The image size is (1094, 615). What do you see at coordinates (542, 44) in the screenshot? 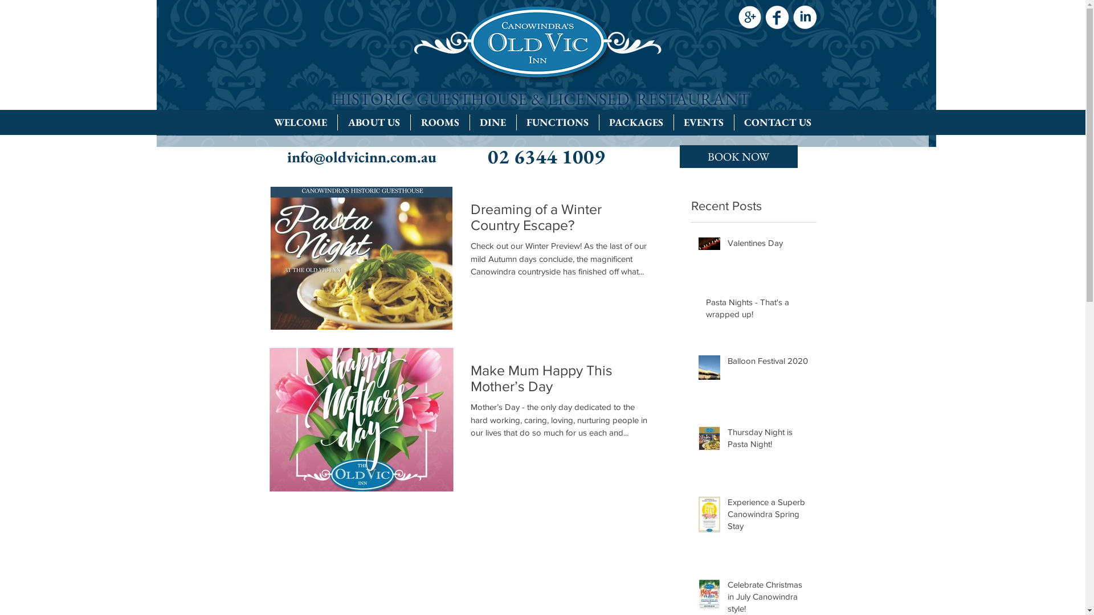
I see `Untitled-1a.png` at bounding box center [542, 44].